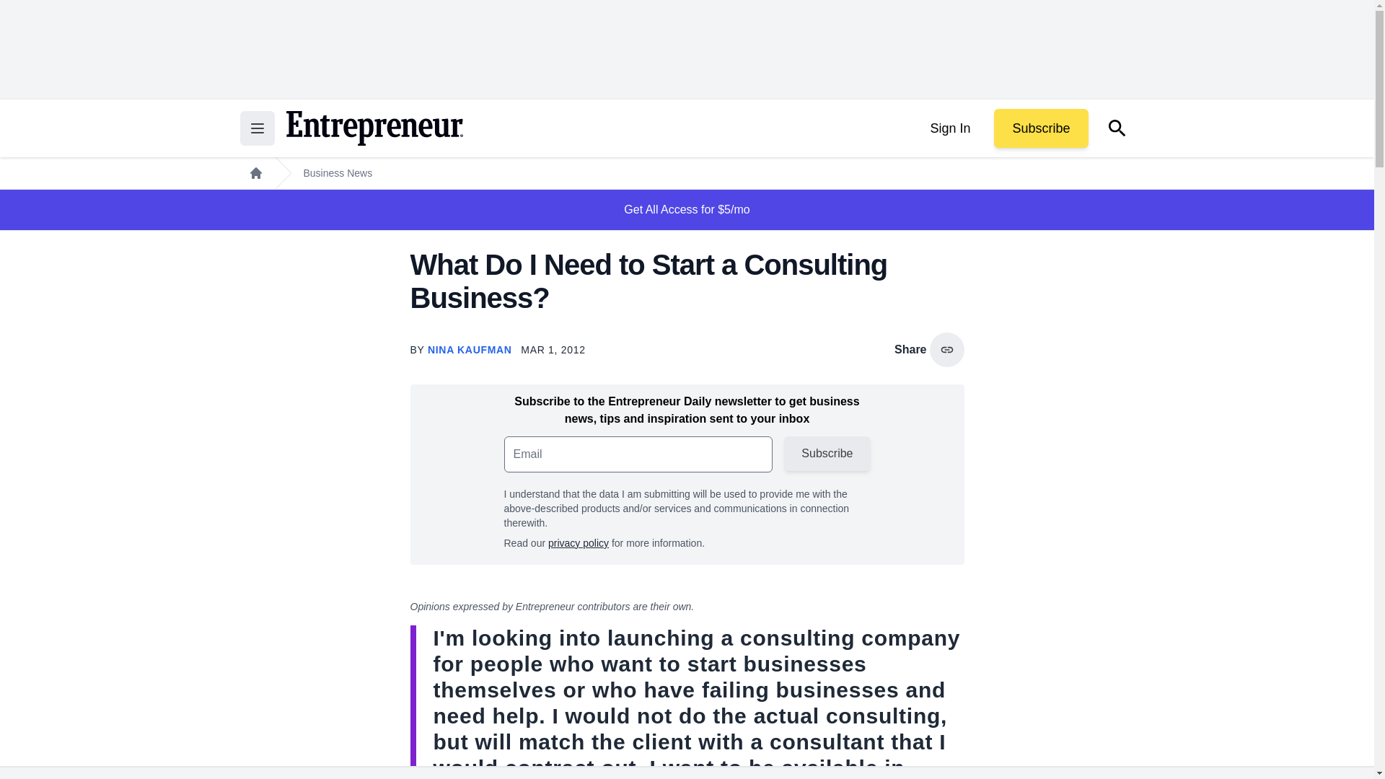 Image resolution: width=1385 pixels, height=779 pixels. I want to click on Subscribe, so click(1040, 128).